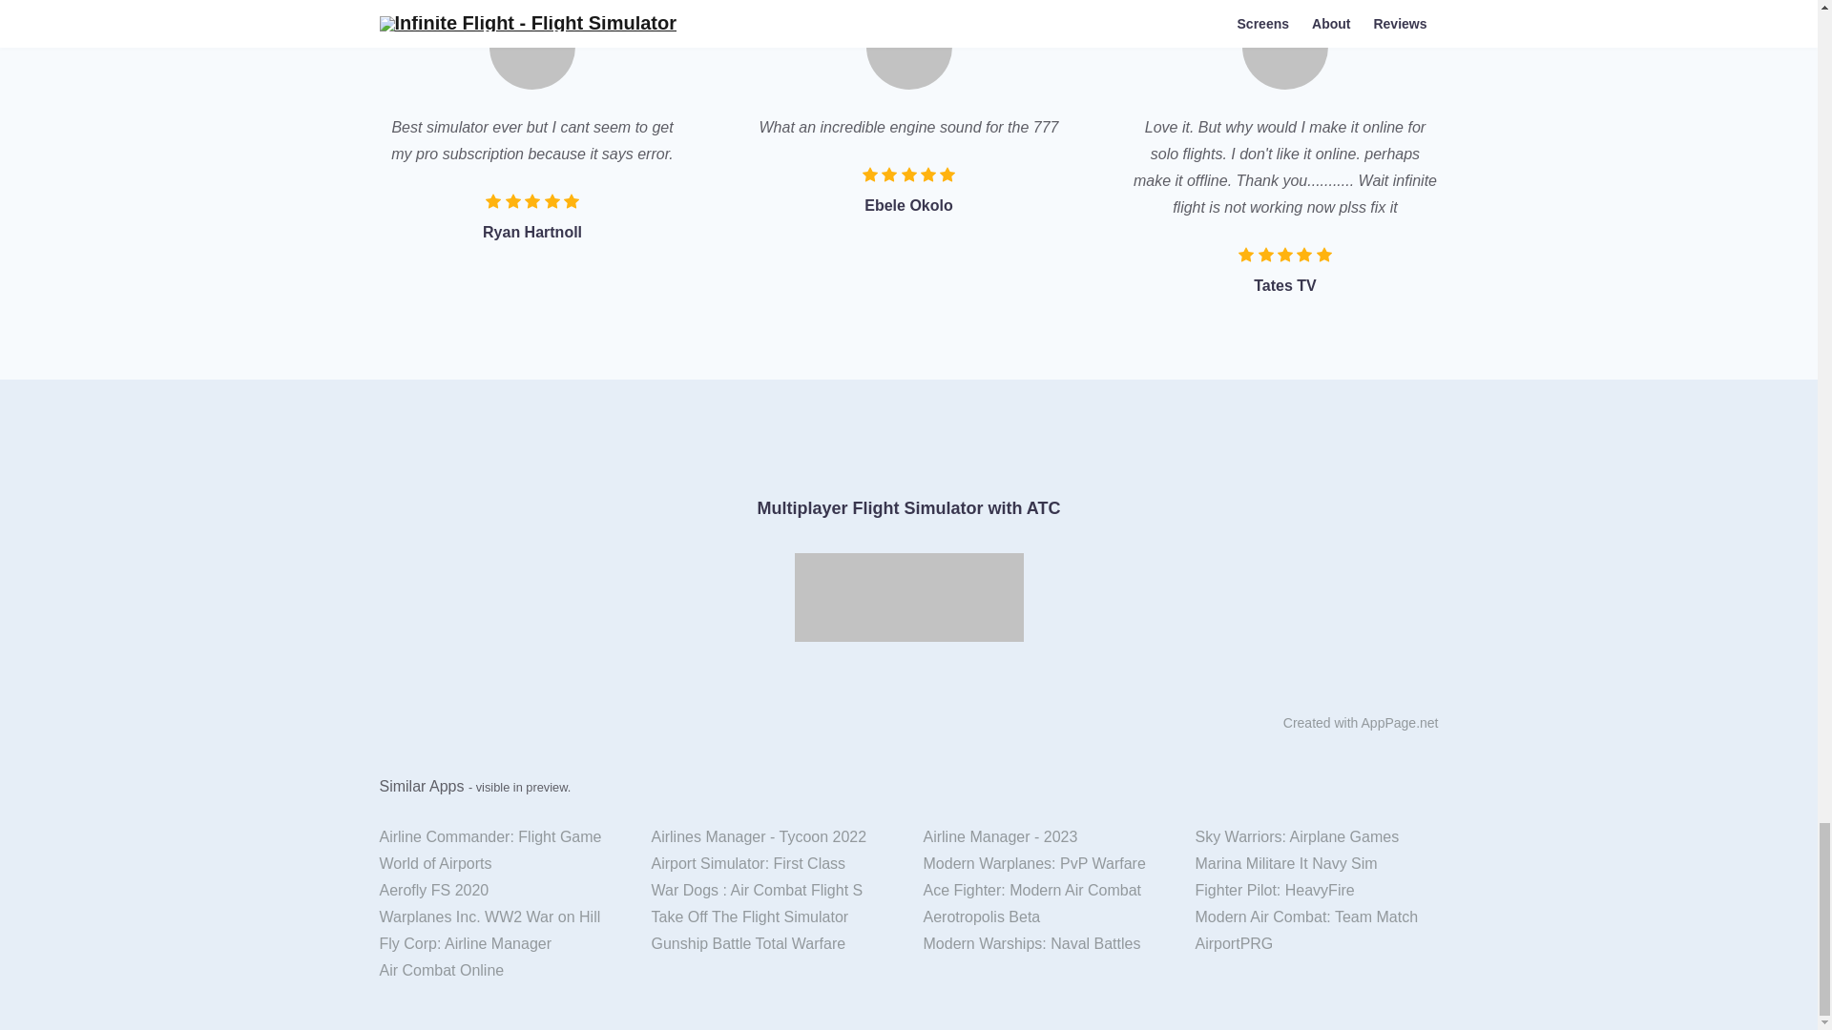  Describe the element at coordinates (500, 864) in the screenshot. I see `World of Airports` at that location.